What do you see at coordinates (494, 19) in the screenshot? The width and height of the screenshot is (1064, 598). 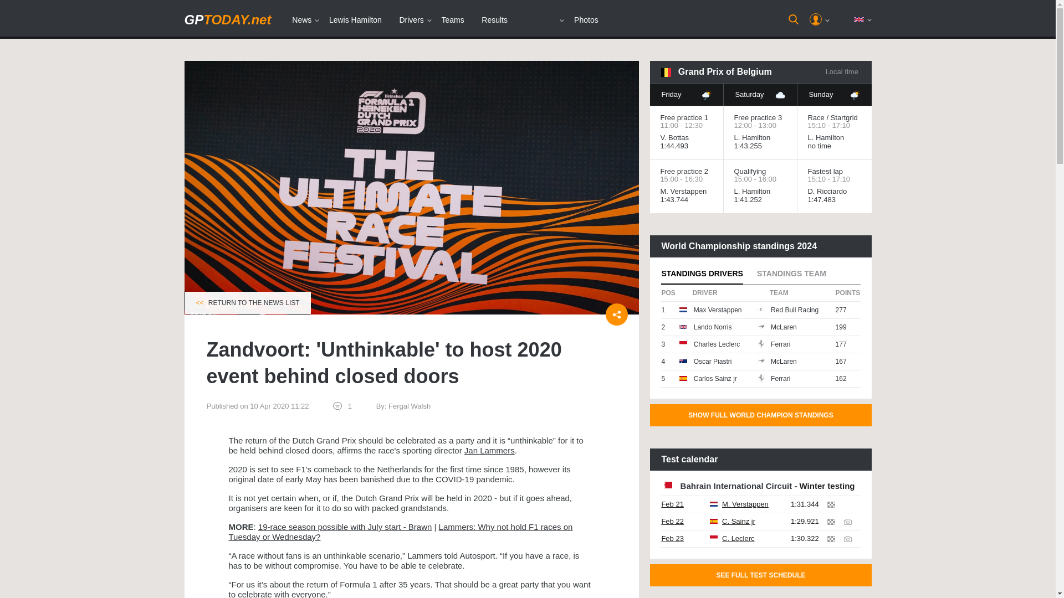 I see `Results` at bounding box center [494, 19].